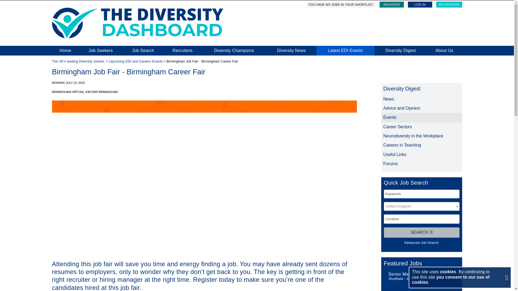 This screenshot has height=291, width=518. I want to click on YOU HAVE NO JOBS IN YOUR SHORTLIST, so click(341, 5).